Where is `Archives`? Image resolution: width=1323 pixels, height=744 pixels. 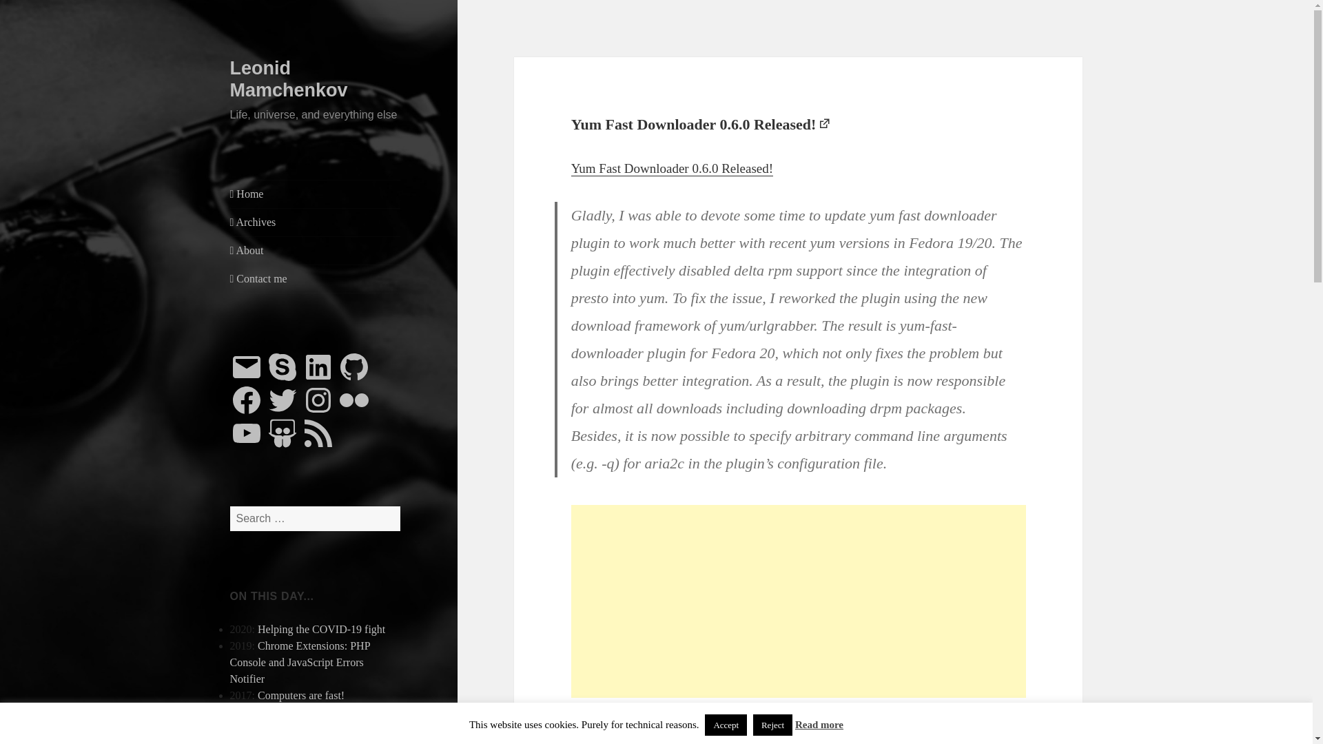
Archives is located at coordinates (316, 223).